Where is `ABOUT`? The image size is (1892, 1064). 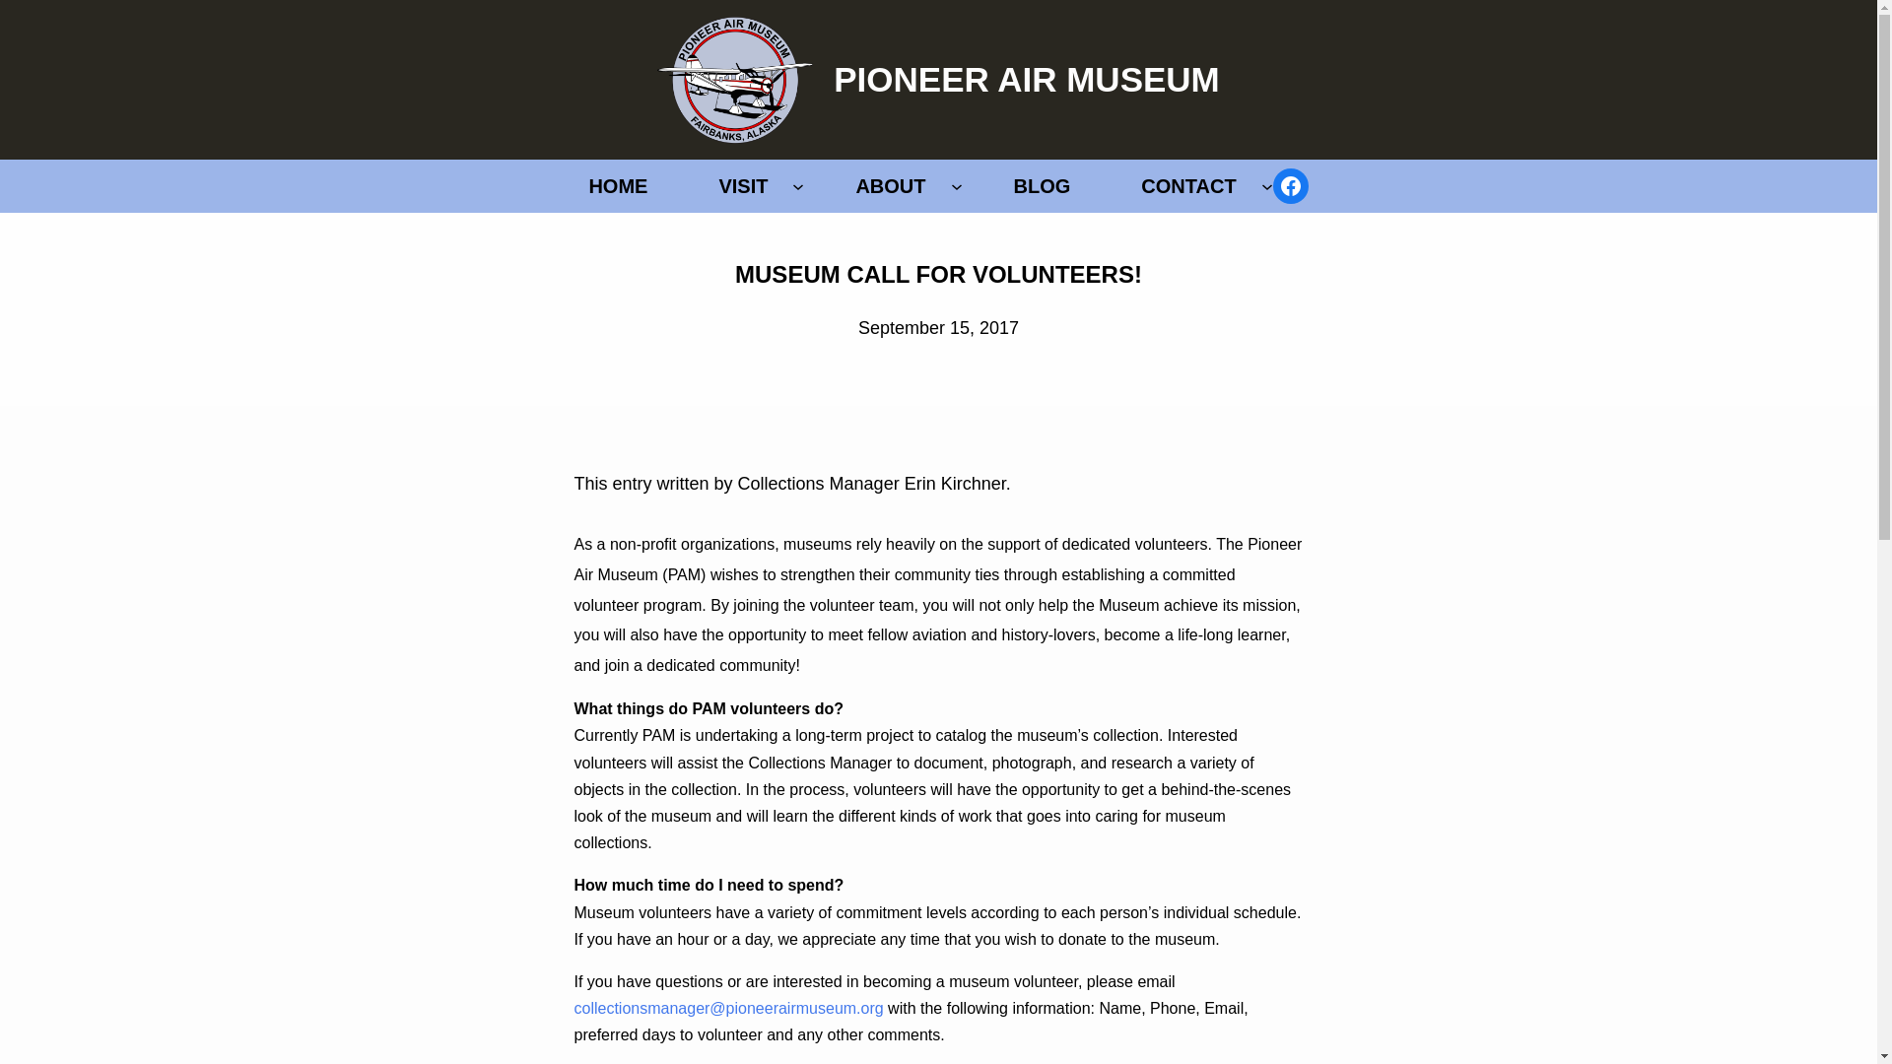
ABOUT is located at coordinates (890, 186).